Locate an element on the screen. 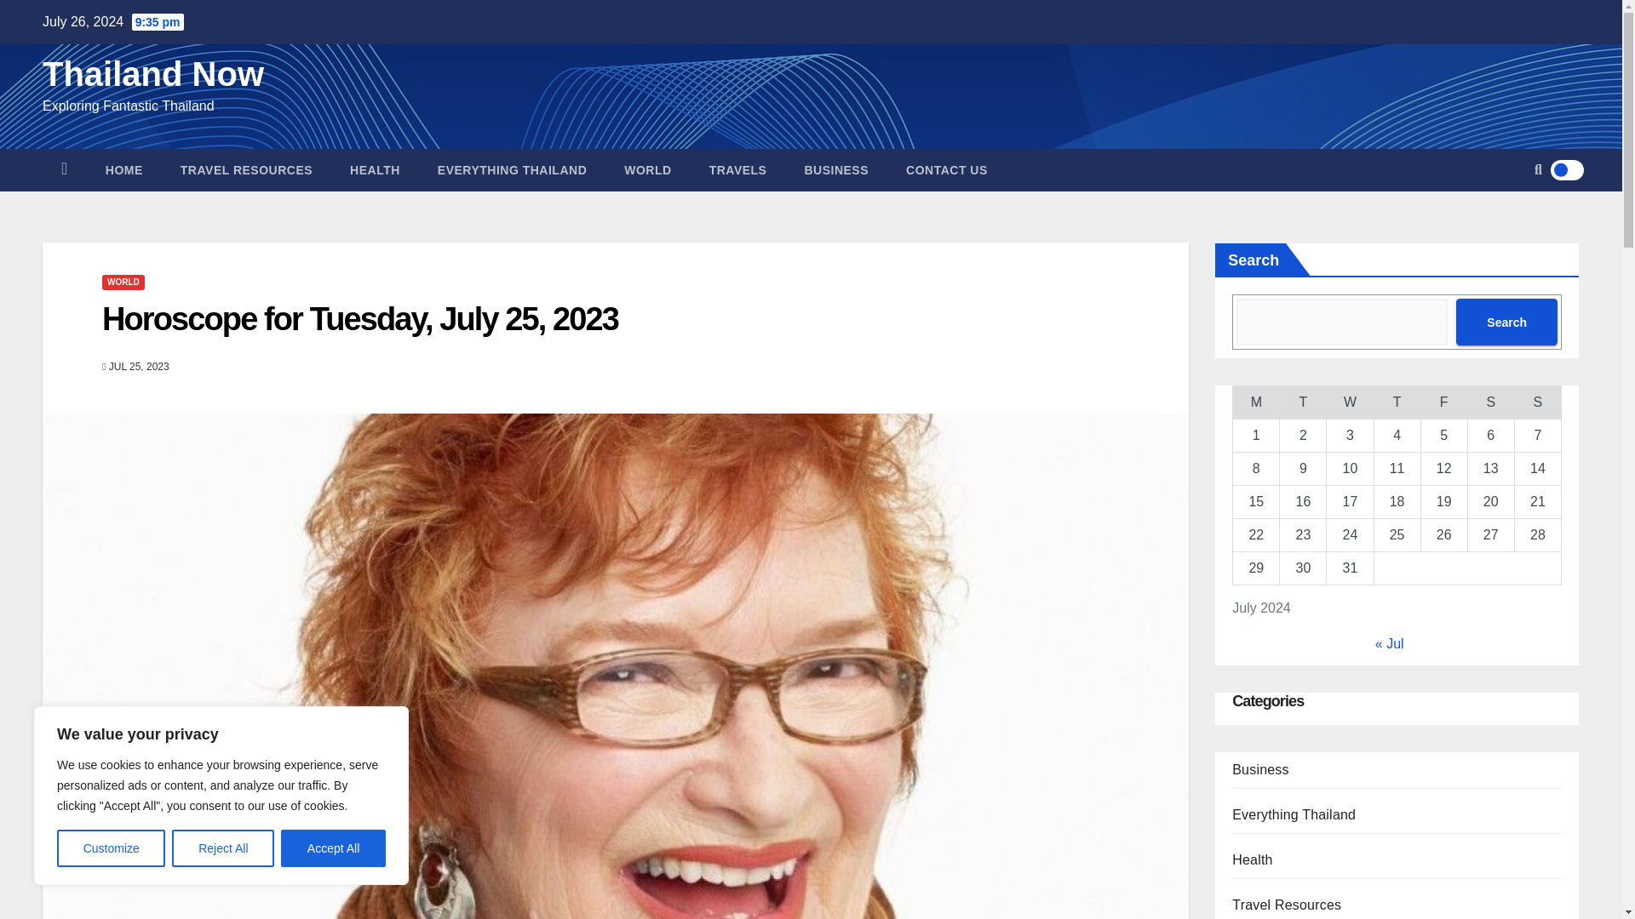 This screenshot has width=1635, height=919. WORLD is located at coordinates (123, 283).